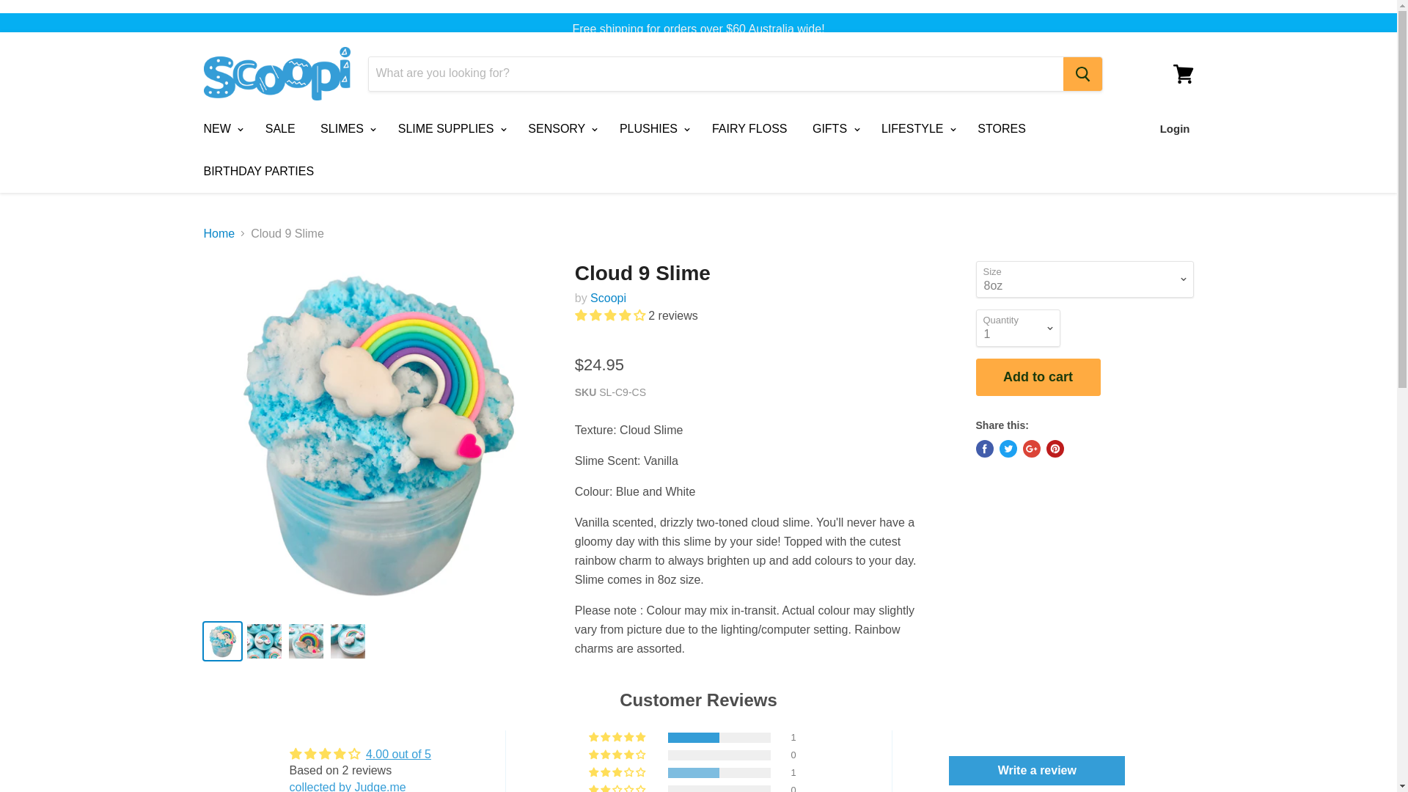 The width and height of the screenshot is (1408, 792). What do you see at coordinates (1183, 73) in the screenshot?
I see `View cart` at bounding box center [1183, 73].